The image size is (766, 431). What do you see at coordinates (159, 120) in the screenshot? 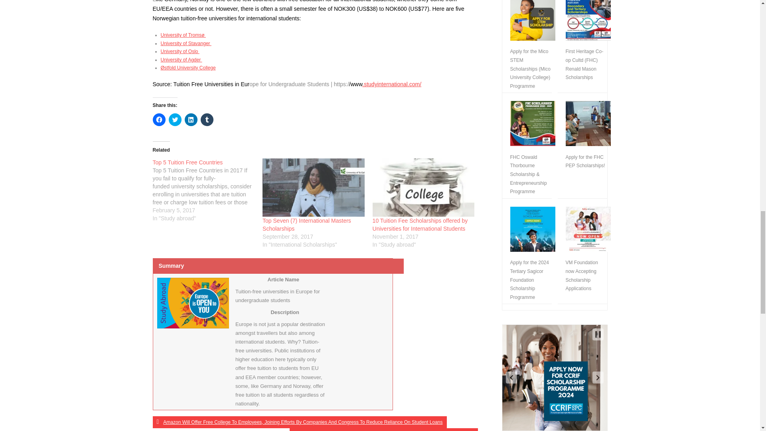
I see `Click to share on Facebook` at bounding box center [159, 120].